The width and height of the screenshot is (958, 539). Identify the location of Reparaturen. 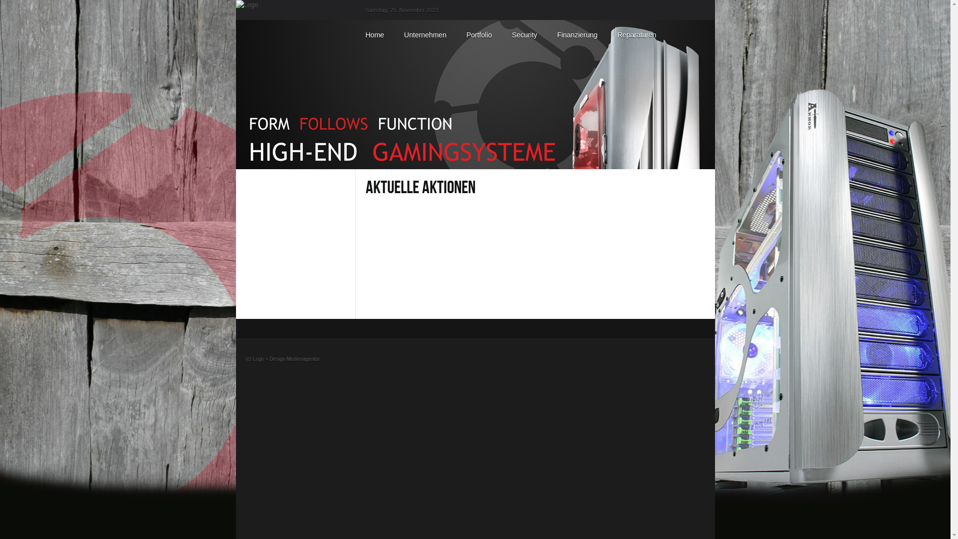
(637, 35).